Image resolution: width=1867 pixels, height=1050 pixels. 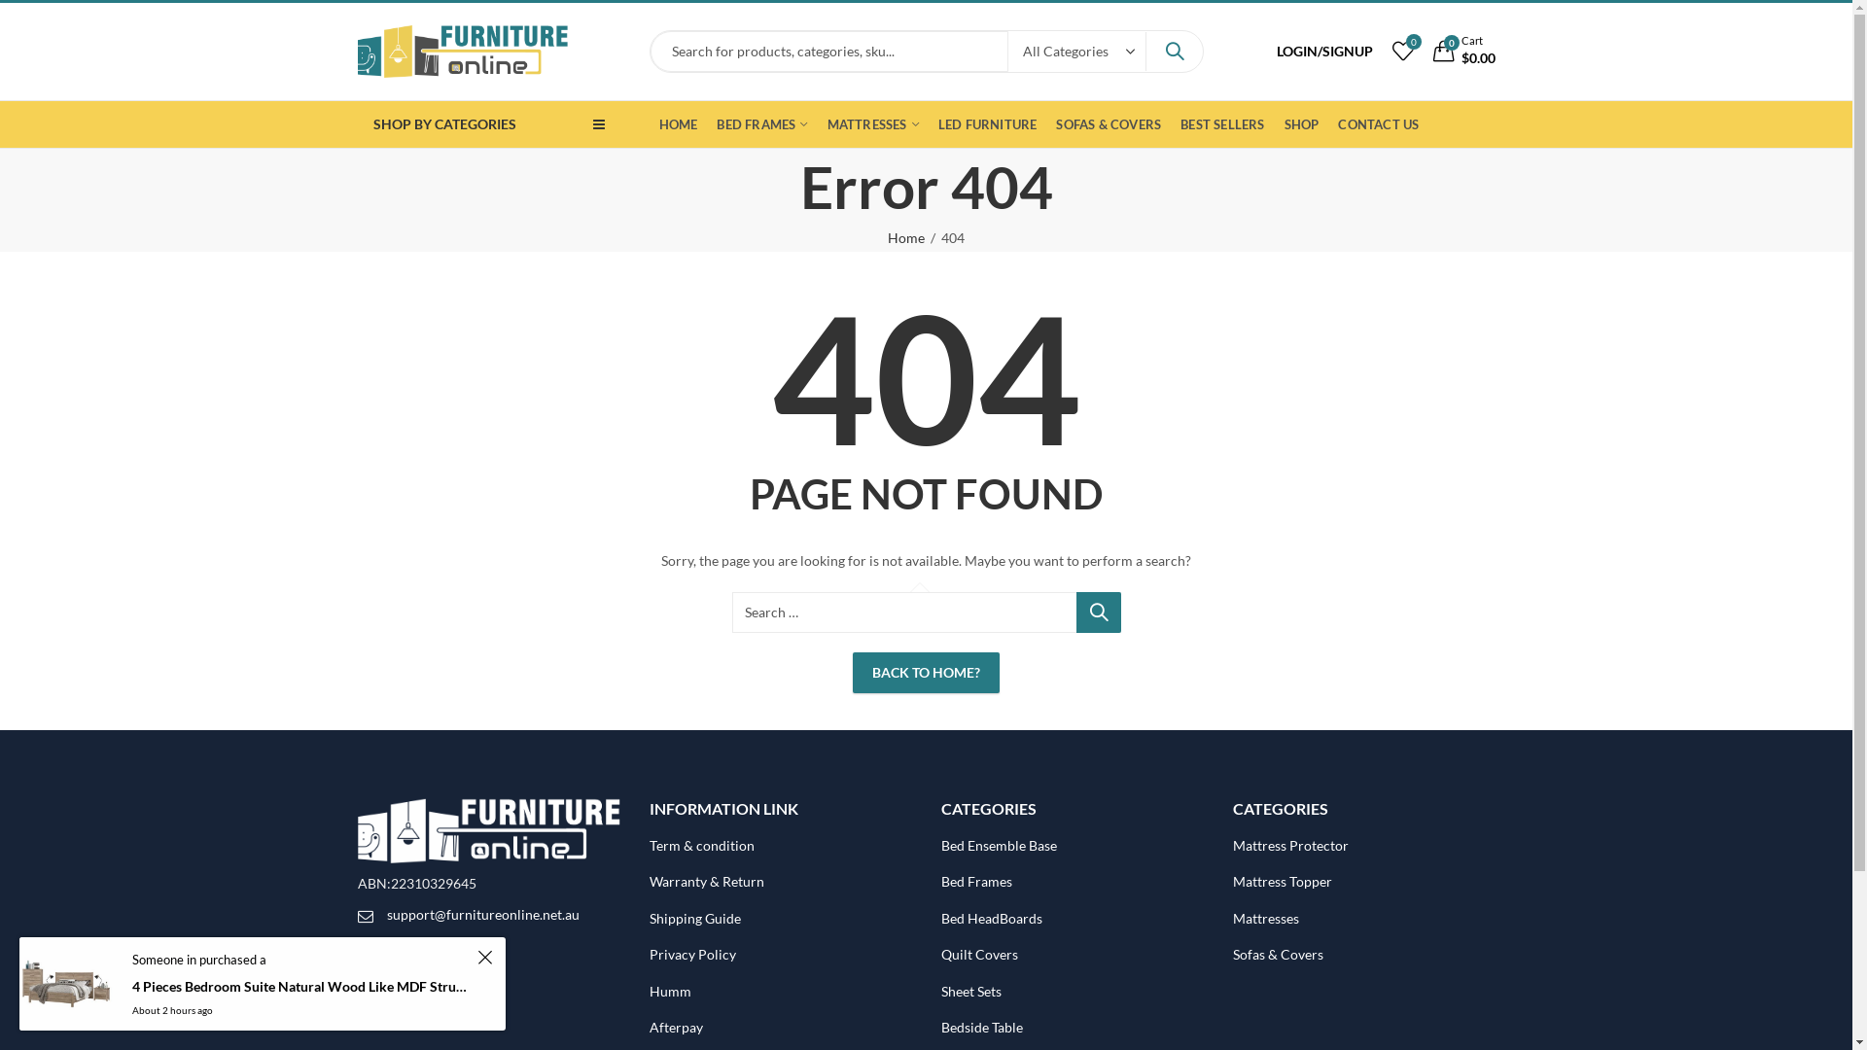 I want to click on Bed HeadBoards, so click(x=992, y=918).